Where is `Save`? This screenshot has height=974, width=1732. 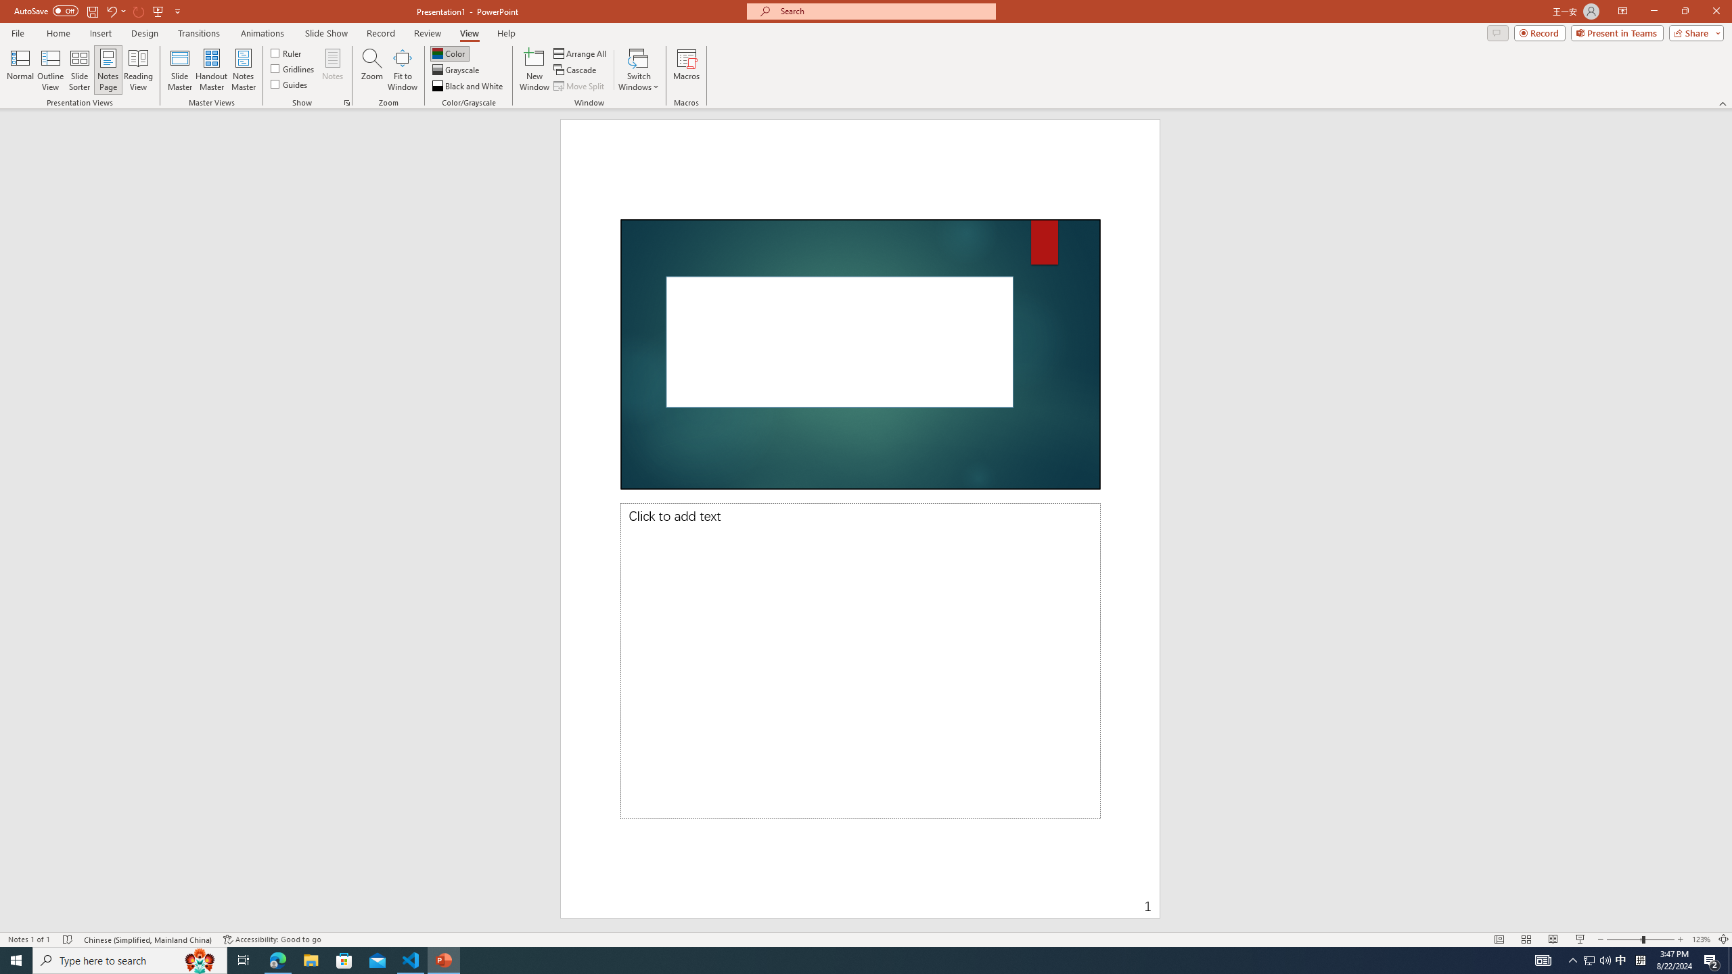 Save is located at coordinates (92, 11).